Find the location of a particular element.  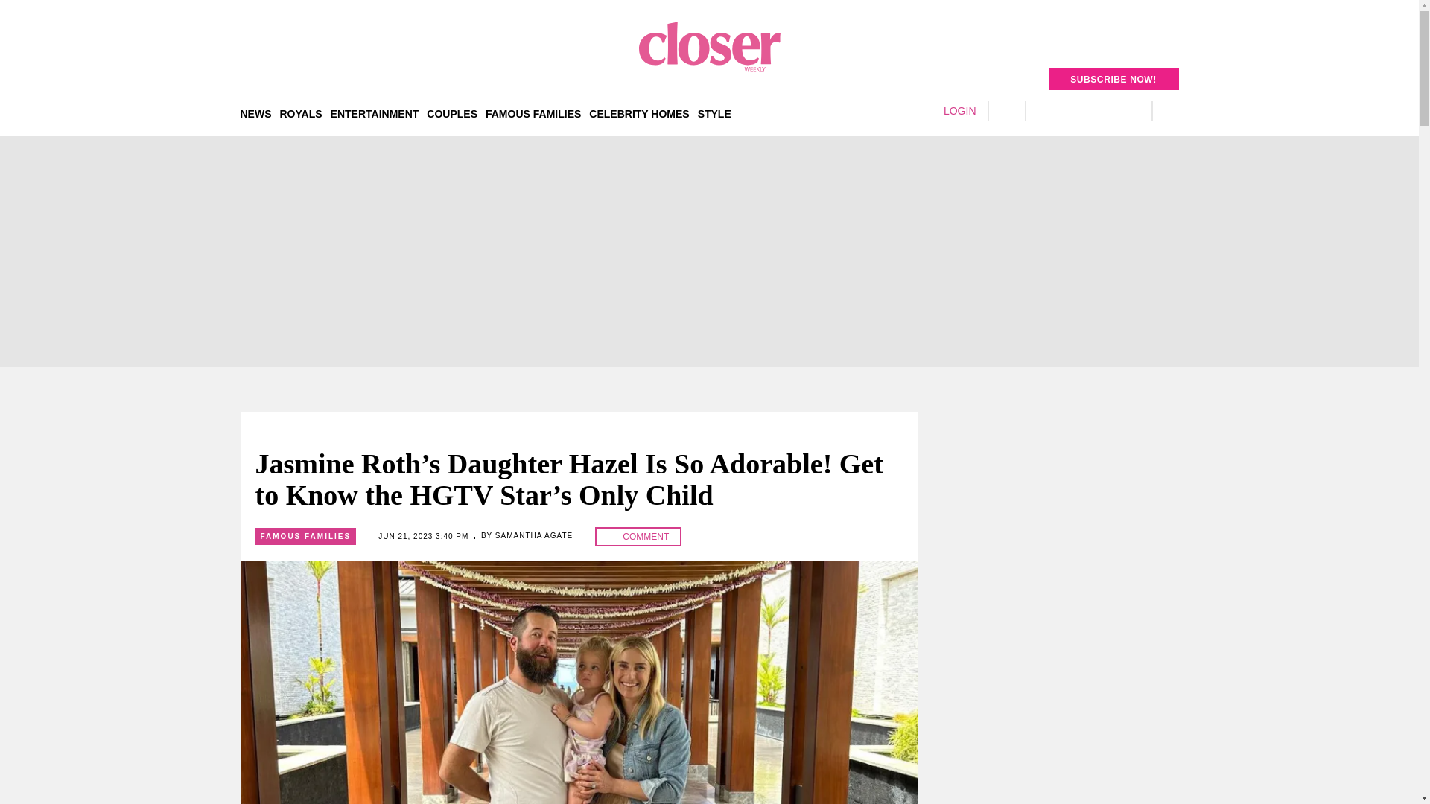

Posts by Samantha Agate is located at coordinates (533, 535).